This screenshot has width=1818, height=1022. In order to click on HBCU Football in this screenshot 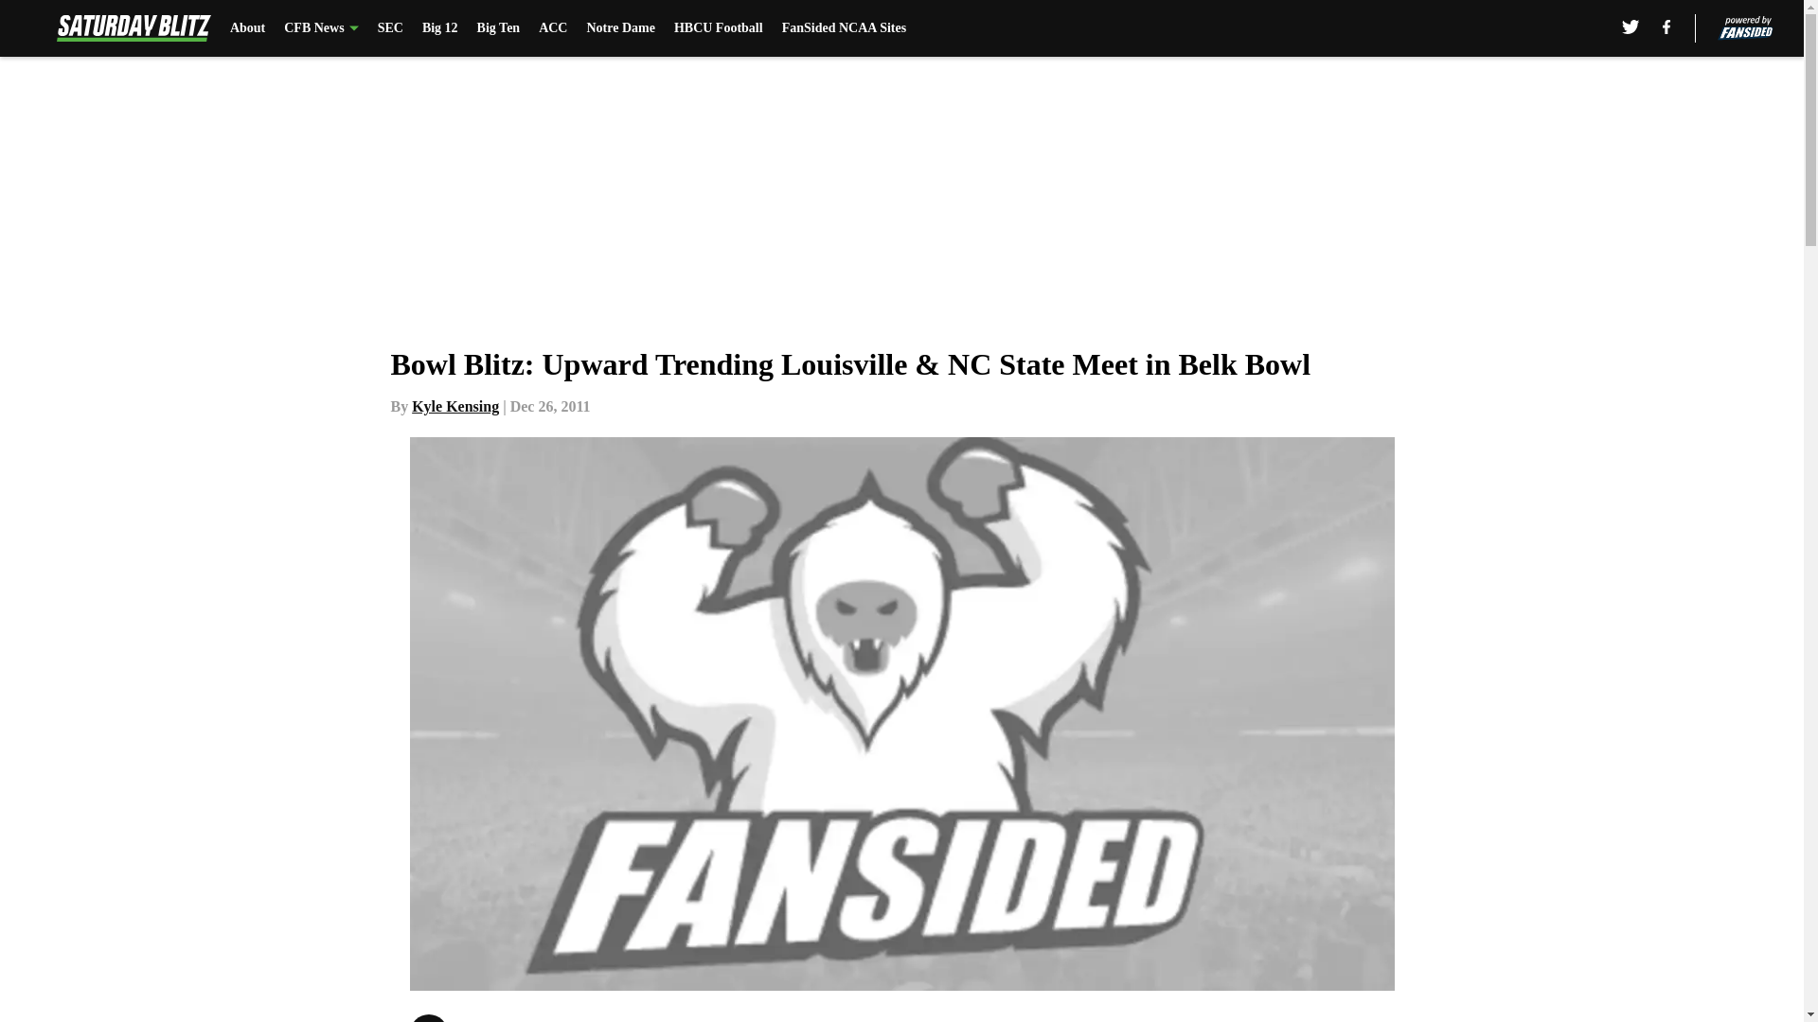, I will do `click(719, 28)`.